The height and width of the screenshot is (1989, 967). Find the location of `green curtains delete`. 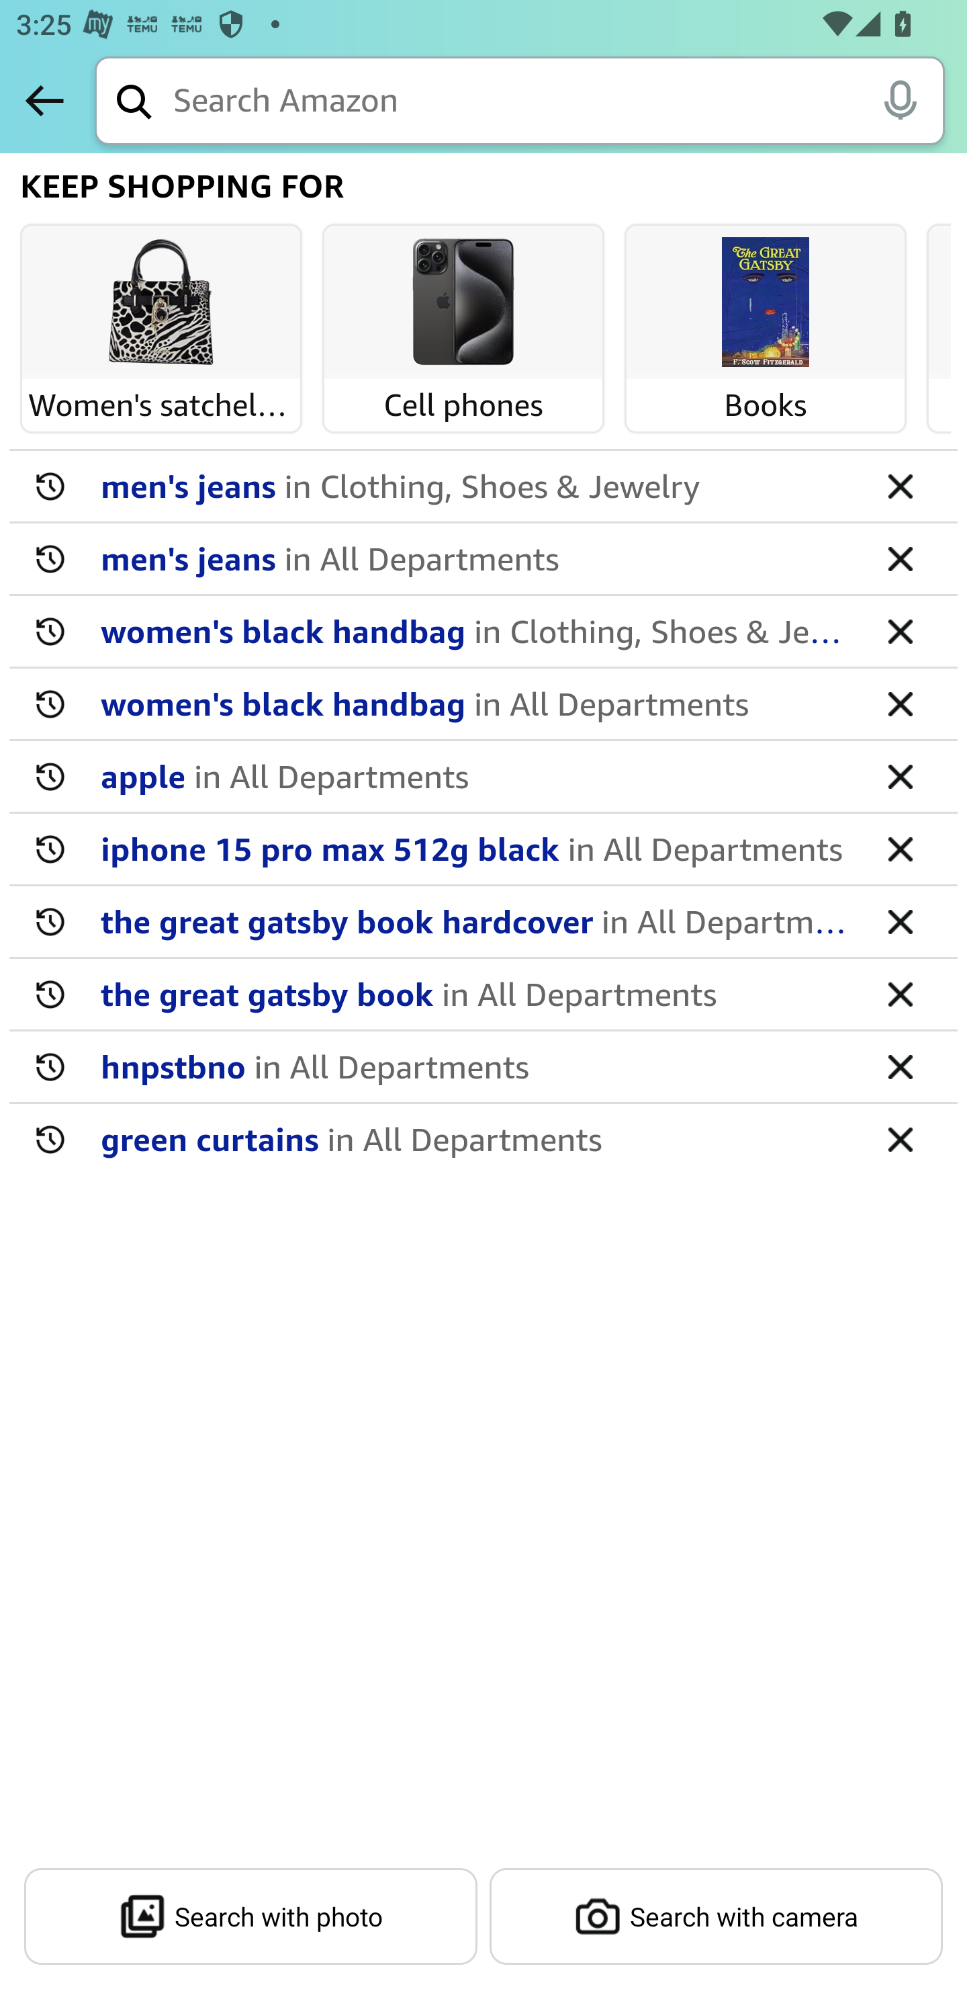

green curtains delete is located at coordinates (483, 1138).